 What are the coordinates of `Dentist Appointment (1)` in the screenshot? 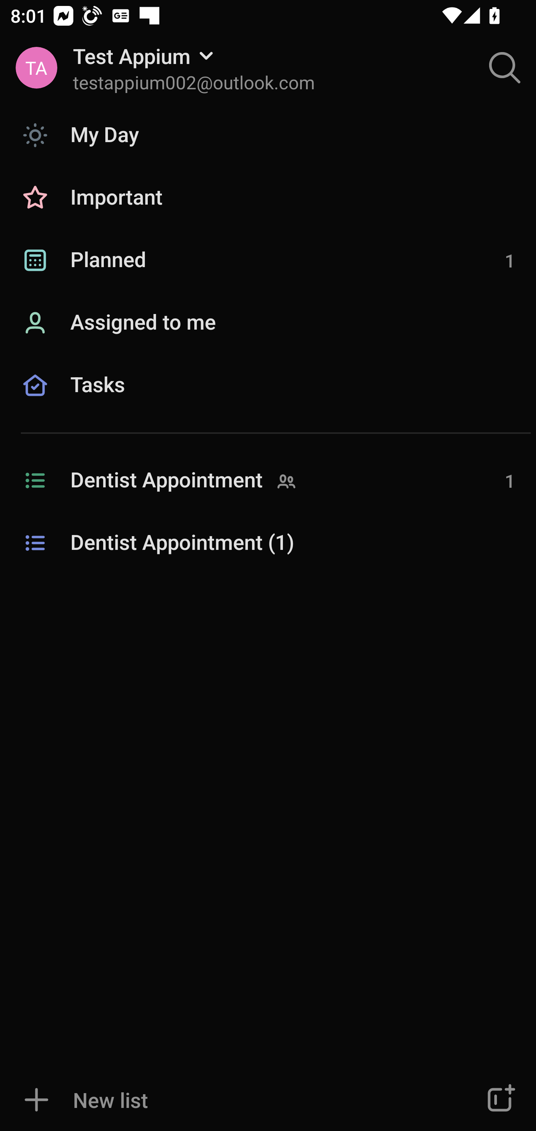 It's located at (268, 543).